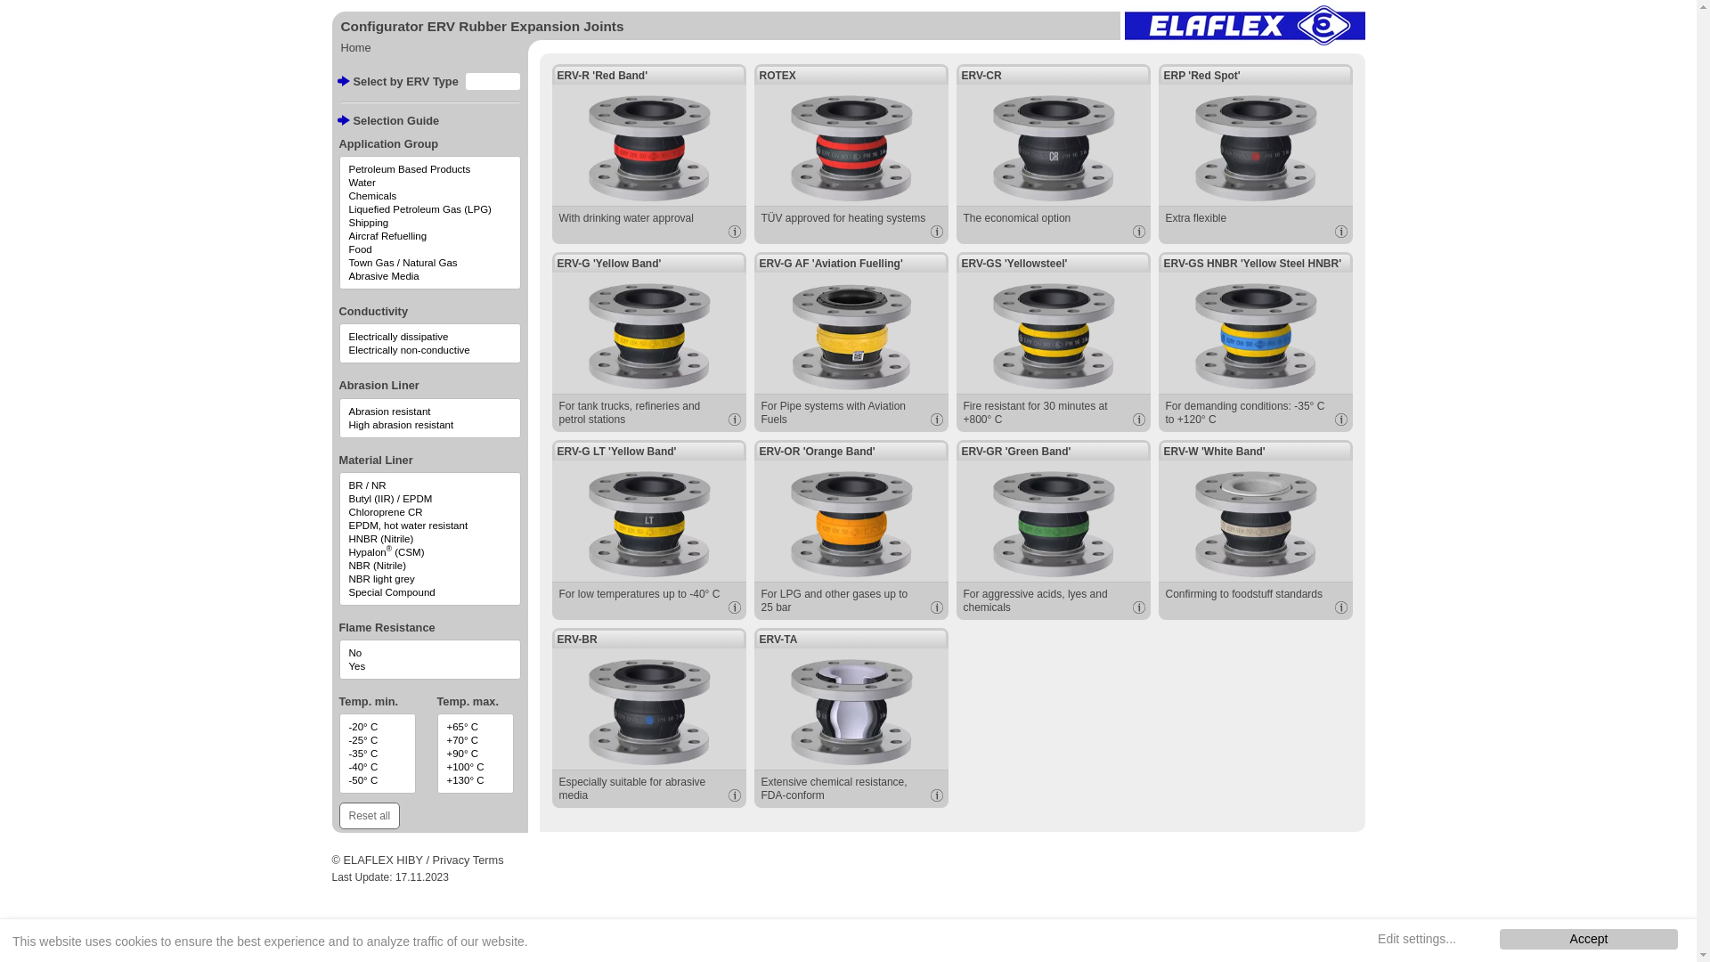 Image resolution: width=1710 pixels, height=962 pixels. I want to click on Chloroprene CR, so click(430, 512).